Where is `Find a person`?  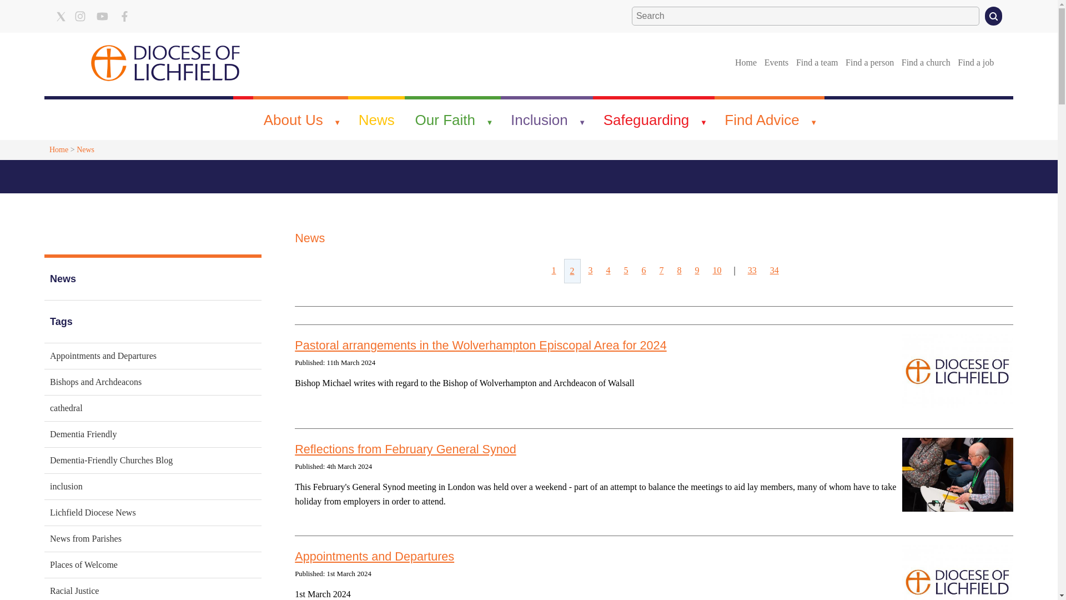 Find a person is located at coordinates (869, 62).